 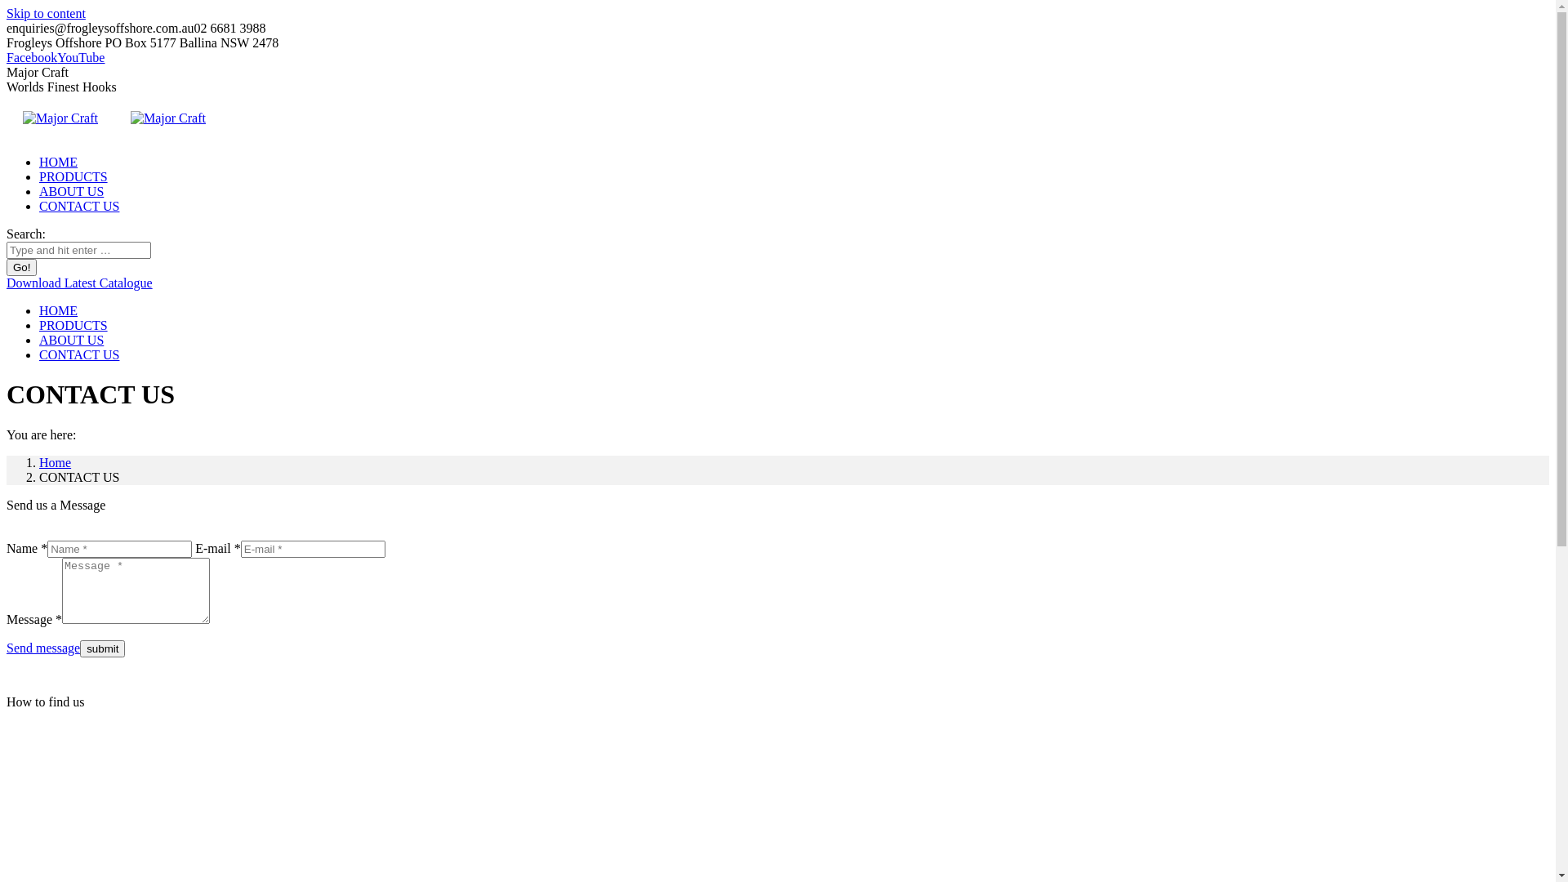 I want to click on Download Latest Catalogue, so click(x=80, y=283).